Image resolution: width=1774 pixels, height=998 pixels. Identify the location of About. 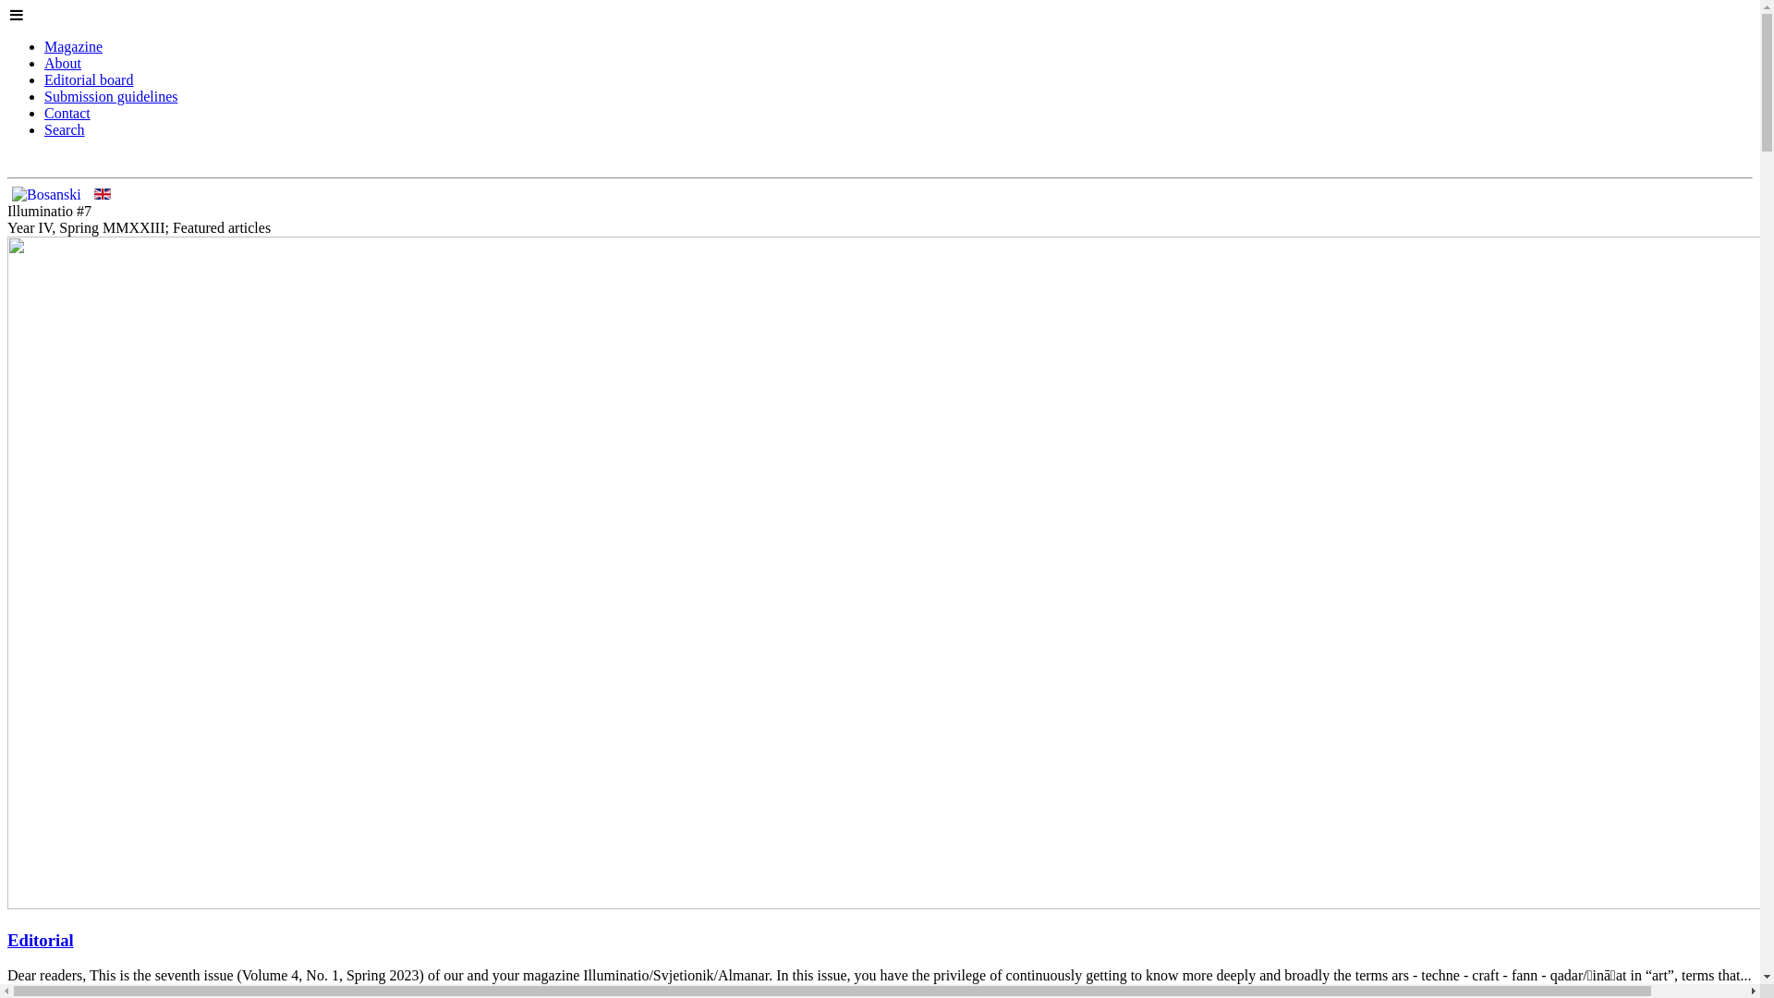
(63, 63).